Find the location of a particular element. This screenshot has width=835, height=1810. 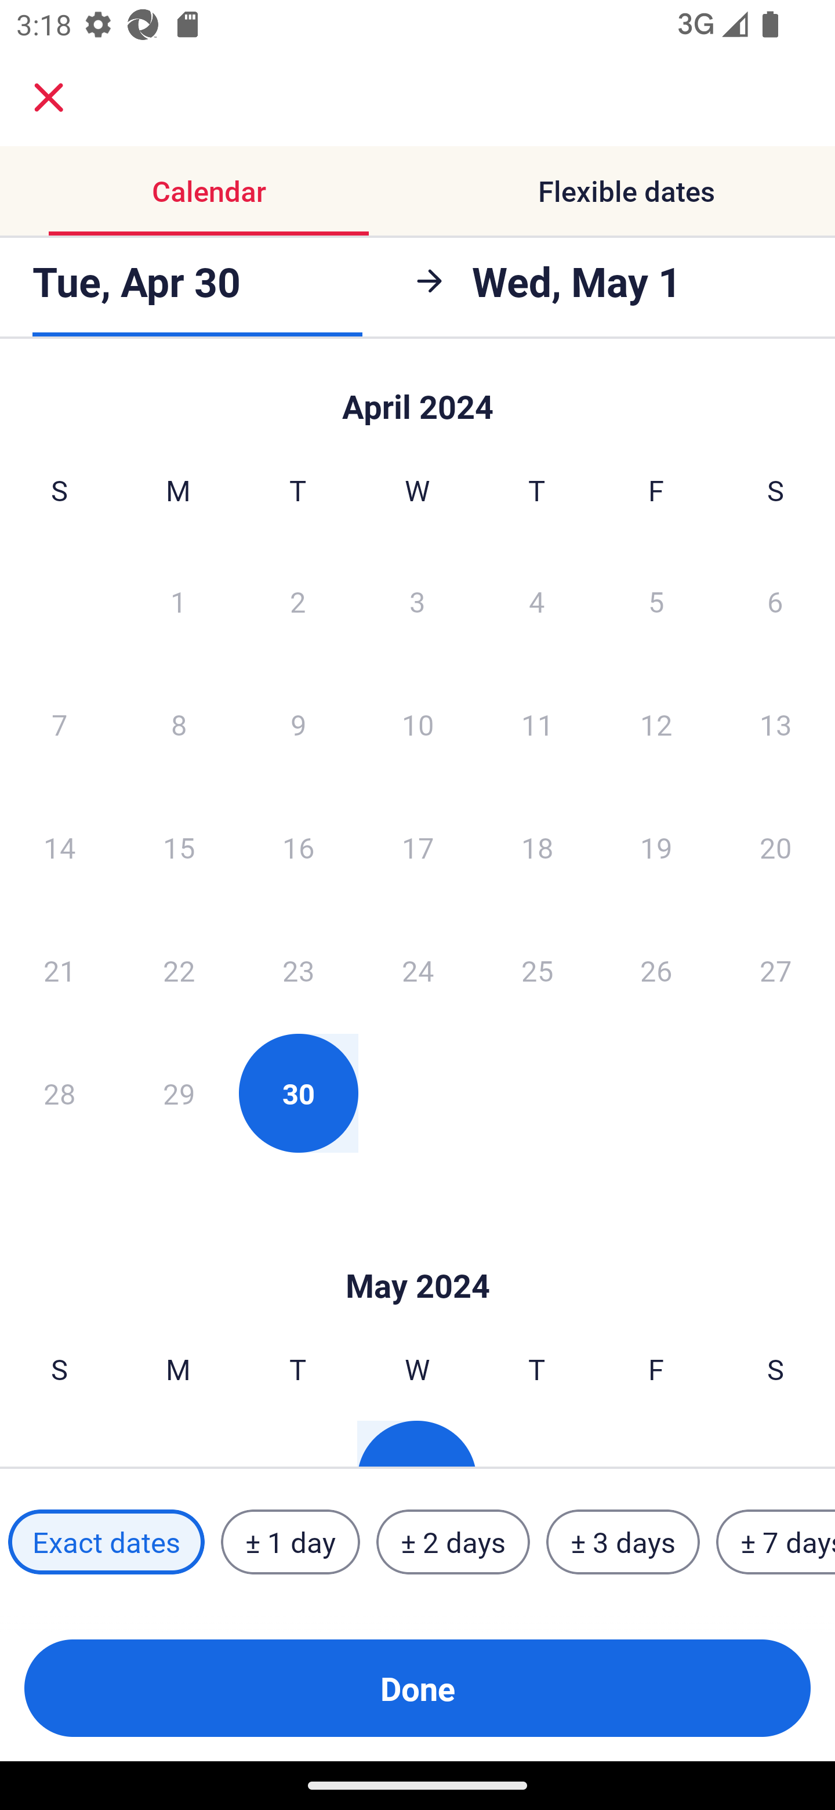

± 7 days is located at coordinates (776, 1542).